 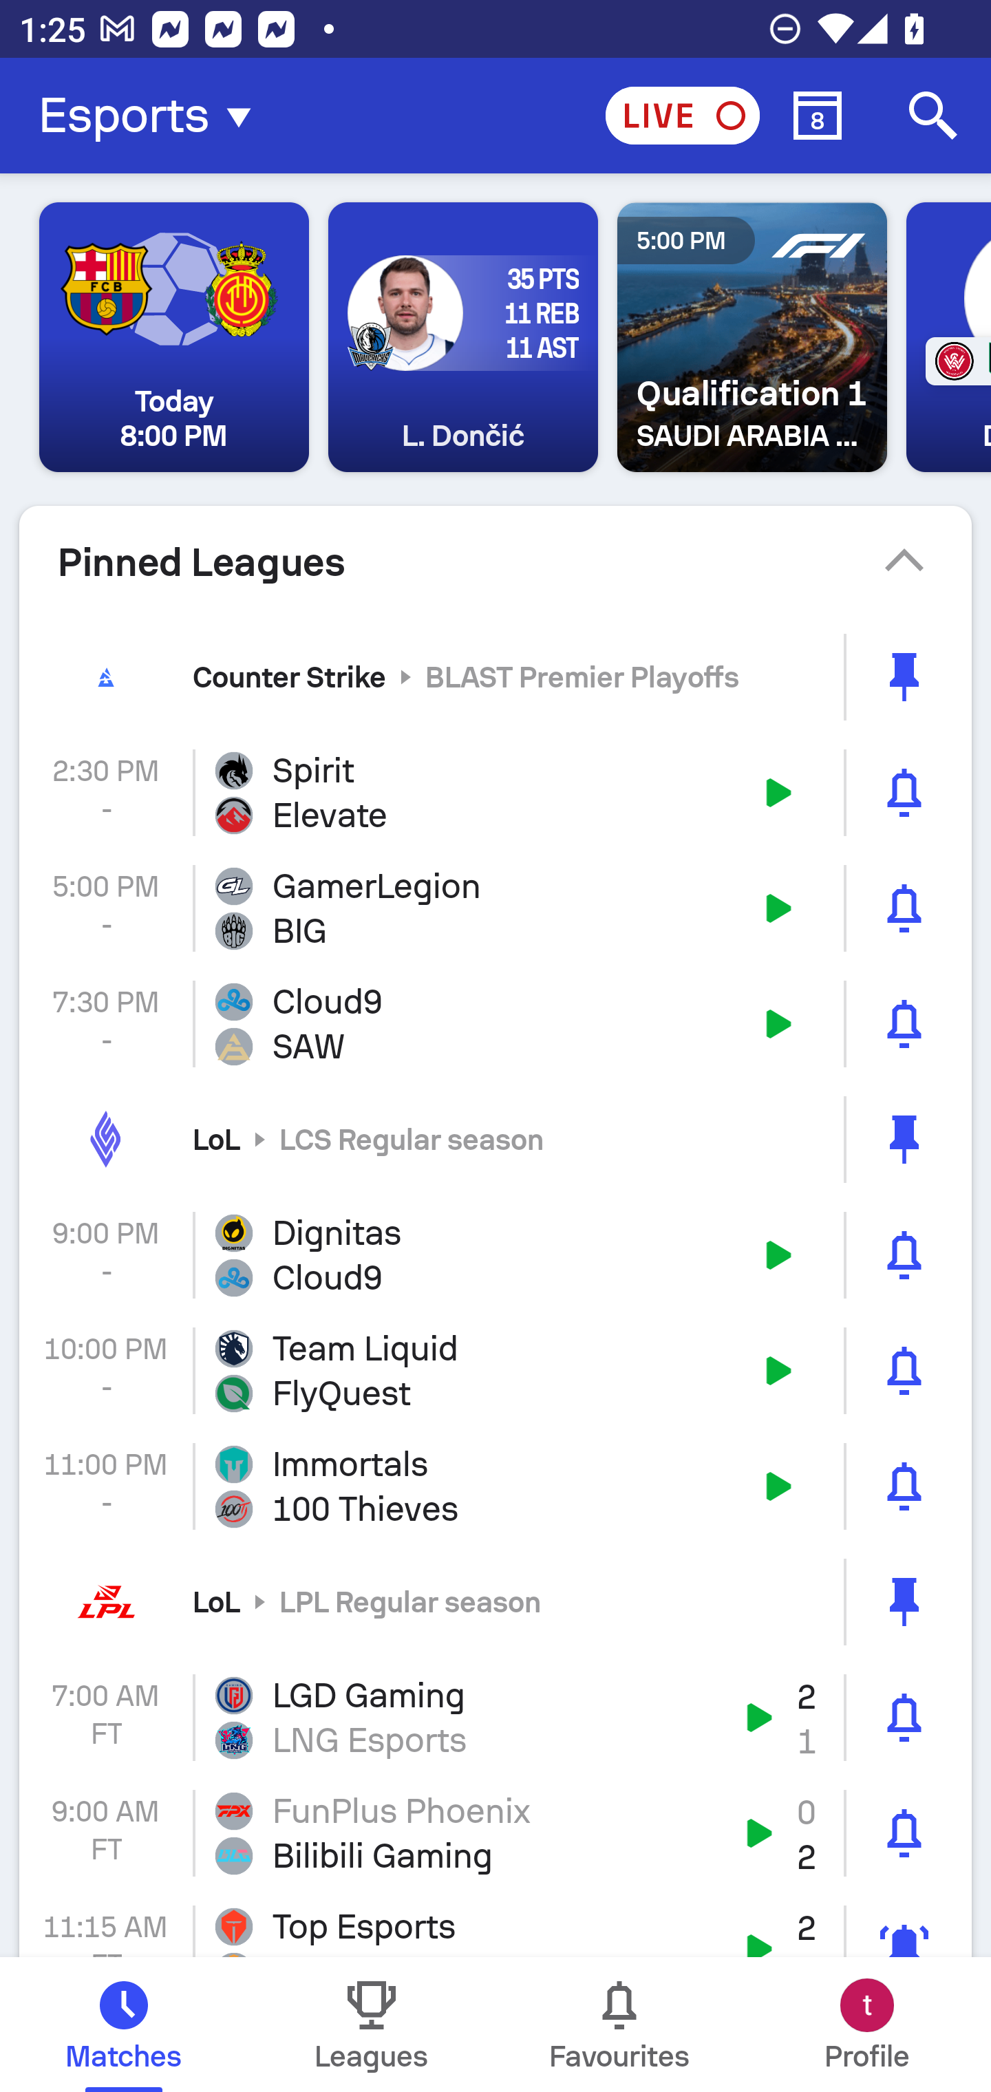 I want to click on Search, so click(x=933, y=116).